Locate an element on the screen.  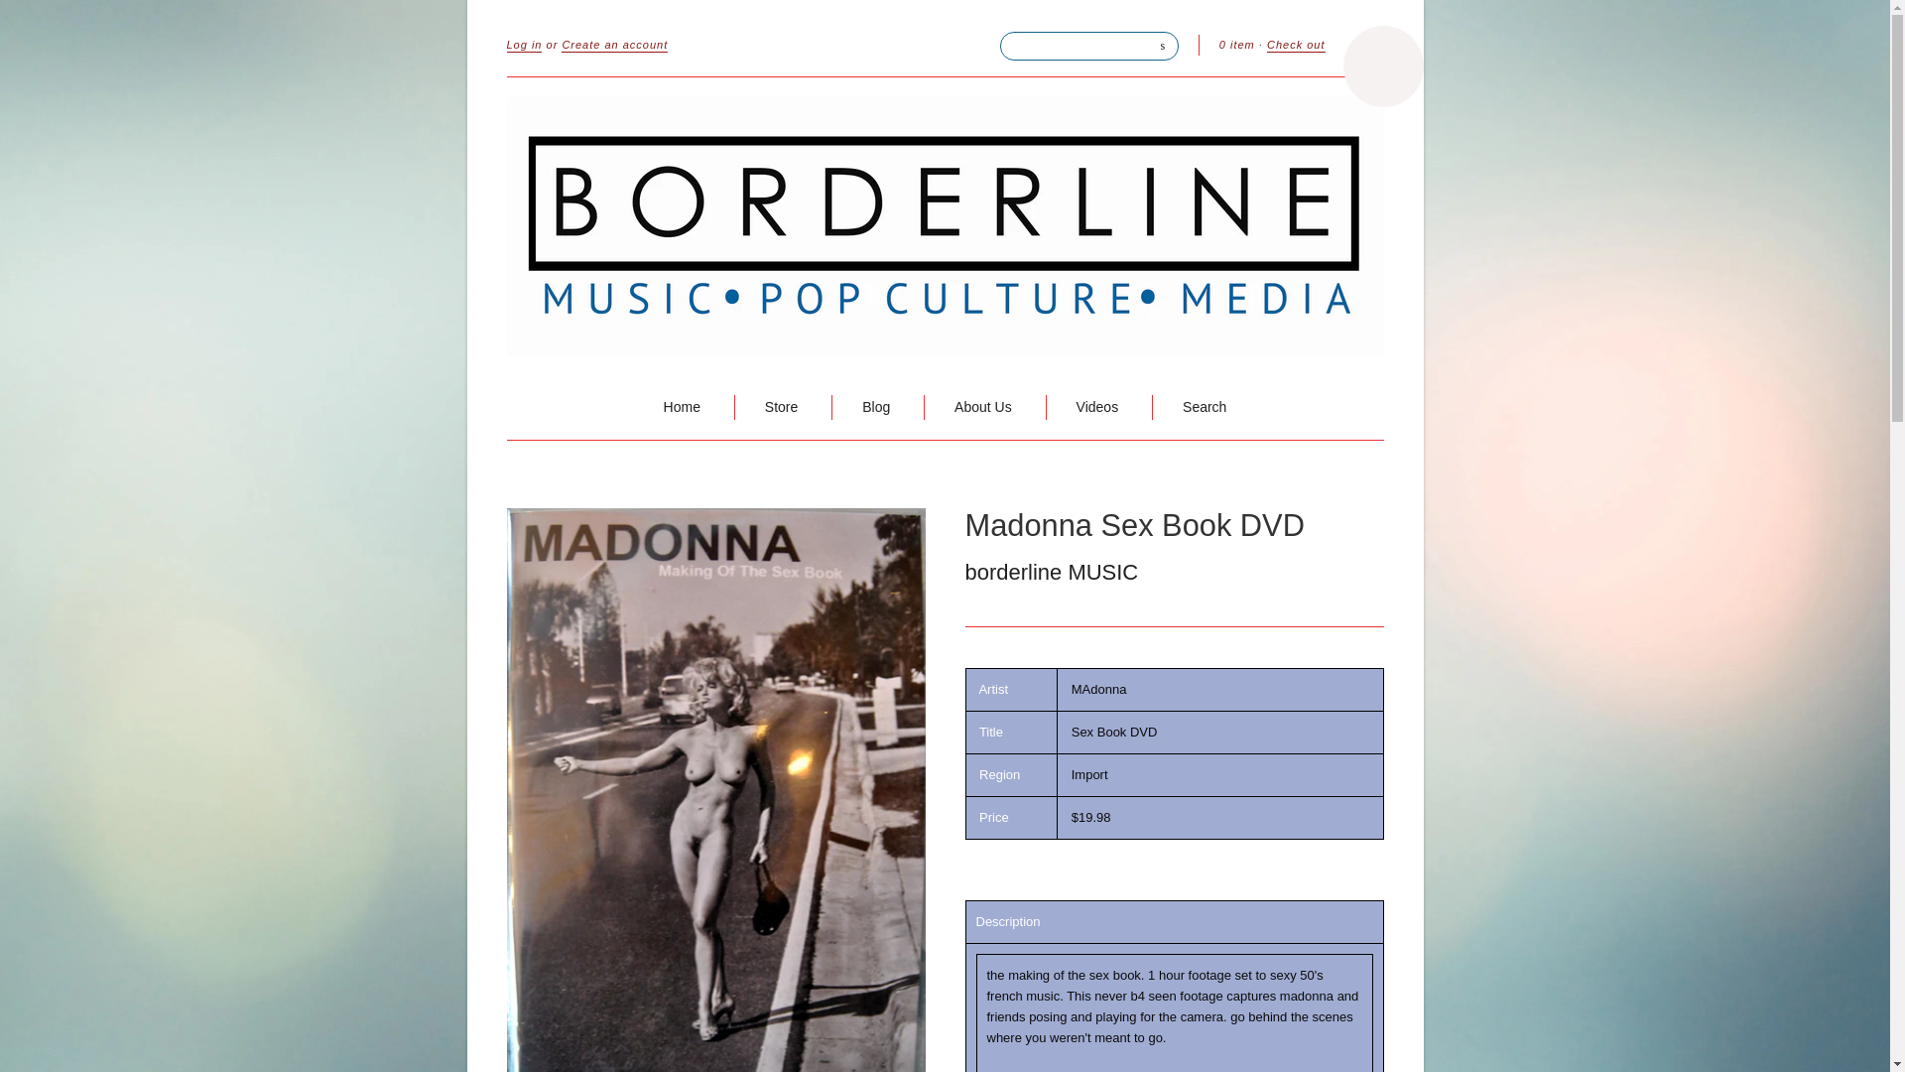
Home is located at coordinates (682, 407).